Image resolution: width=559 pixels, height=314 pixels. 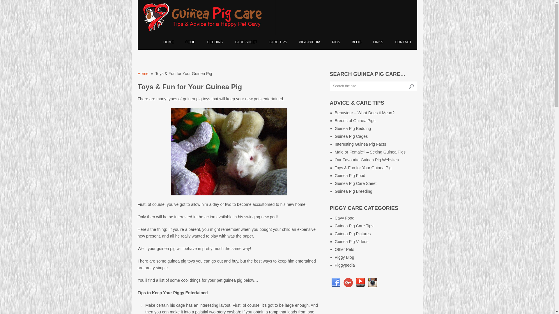 I want to click on Guinea Pig Care Tips, so click(x=278, y=42).